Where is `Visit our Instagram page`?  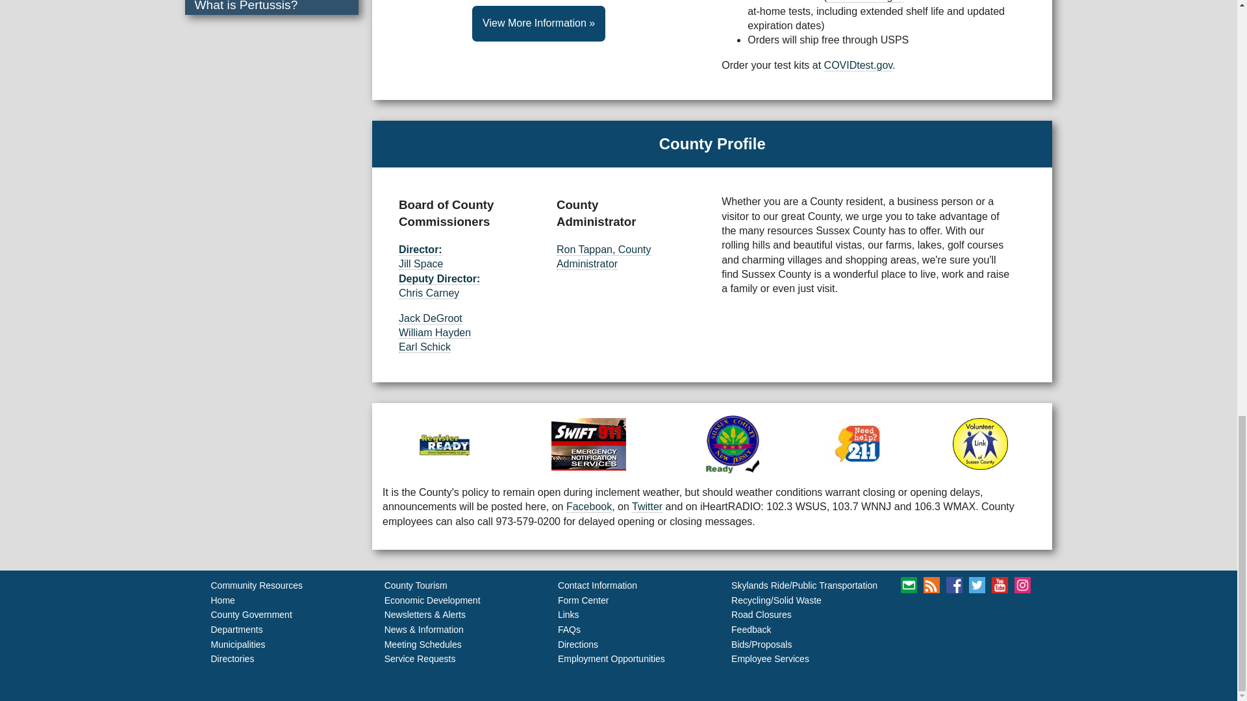
Visit our Instagram page is located at coordinates (1022, 584).